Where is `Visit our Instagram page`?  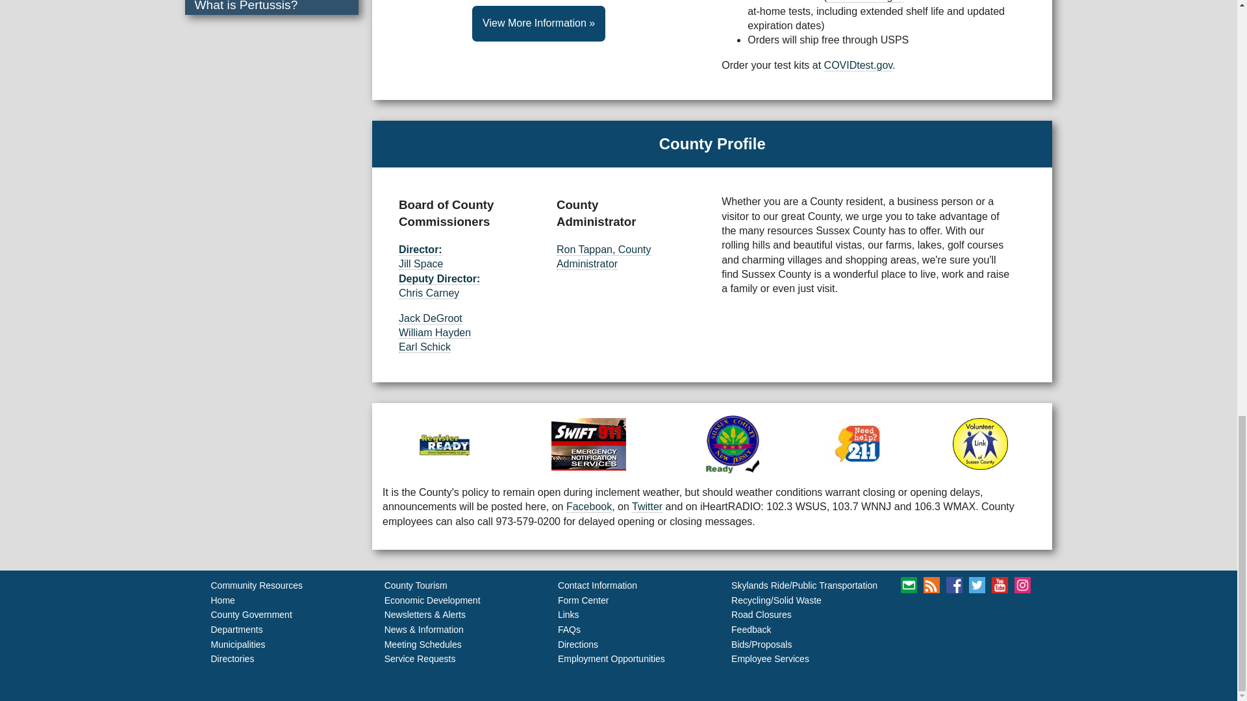
Visit our Instagram page is located at coordinates (1022, 584).